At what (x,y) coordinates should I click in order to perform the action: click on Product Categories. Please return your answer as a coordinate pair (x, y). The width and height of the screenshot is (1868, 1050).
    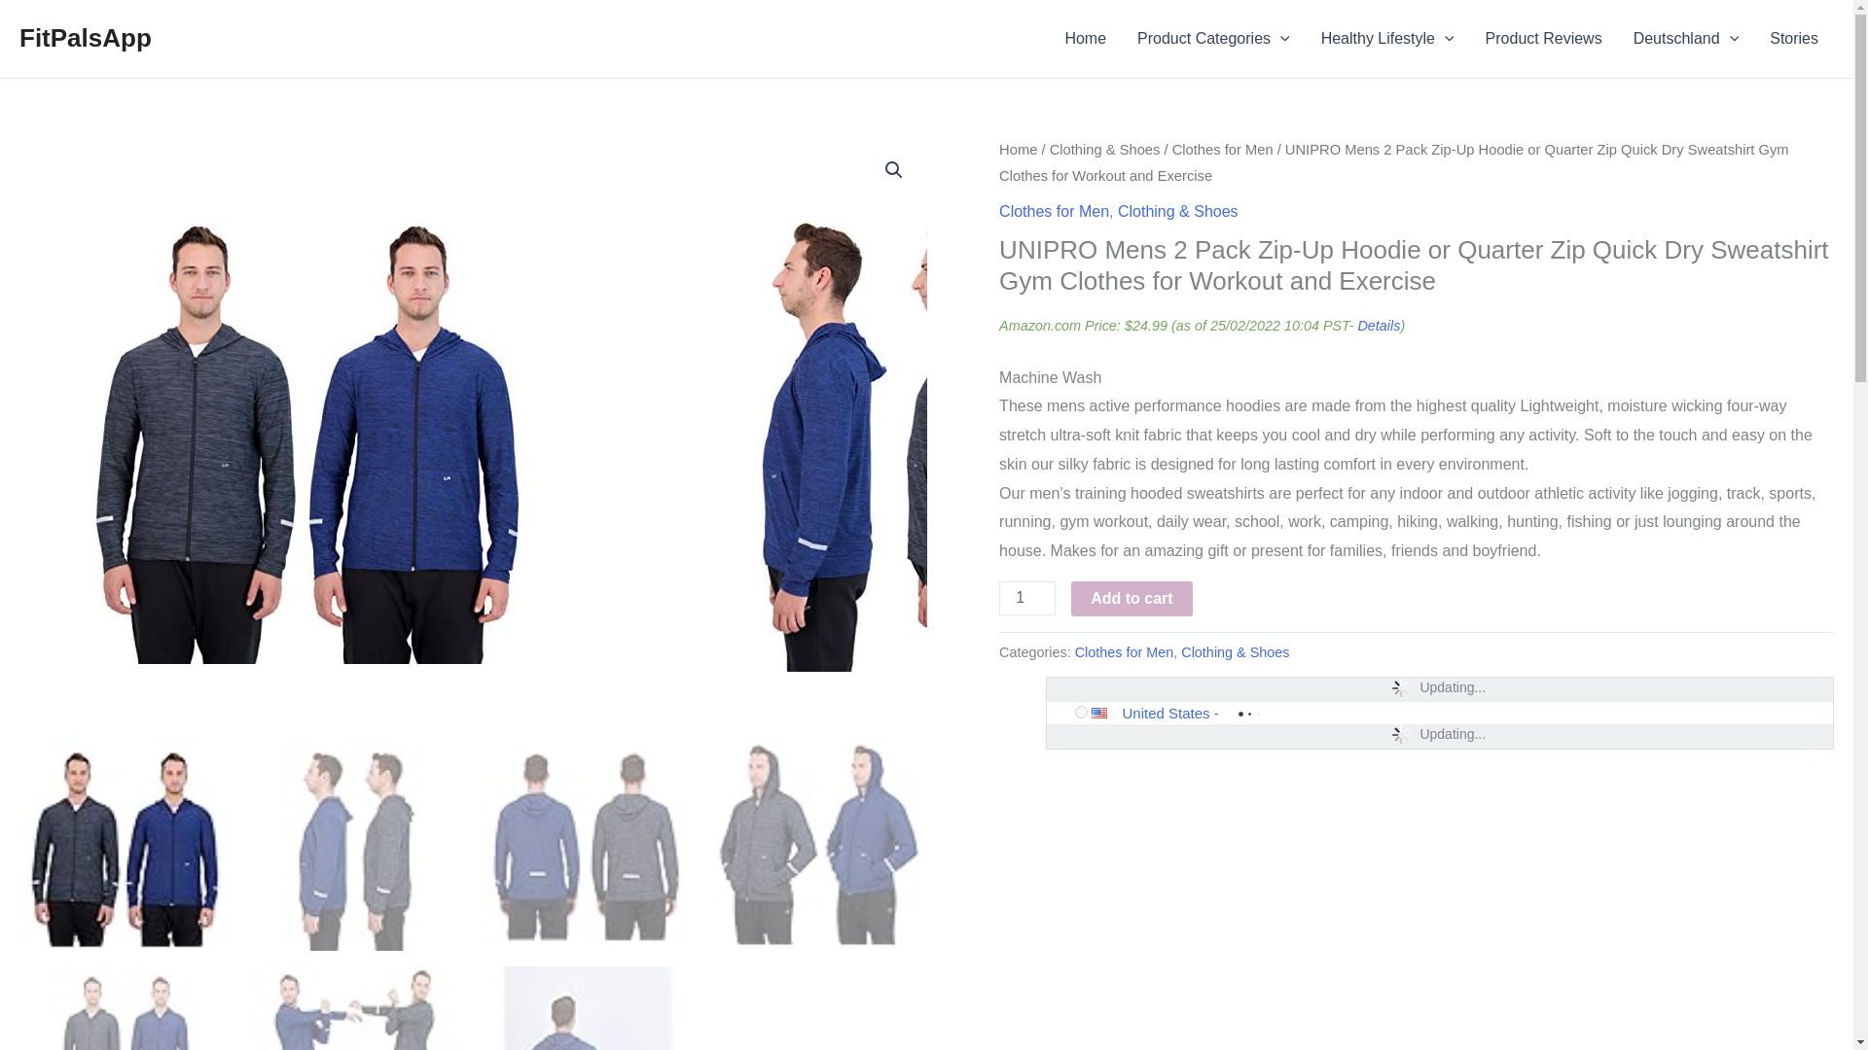
    Looking at the image, I should click on (1214, 39).